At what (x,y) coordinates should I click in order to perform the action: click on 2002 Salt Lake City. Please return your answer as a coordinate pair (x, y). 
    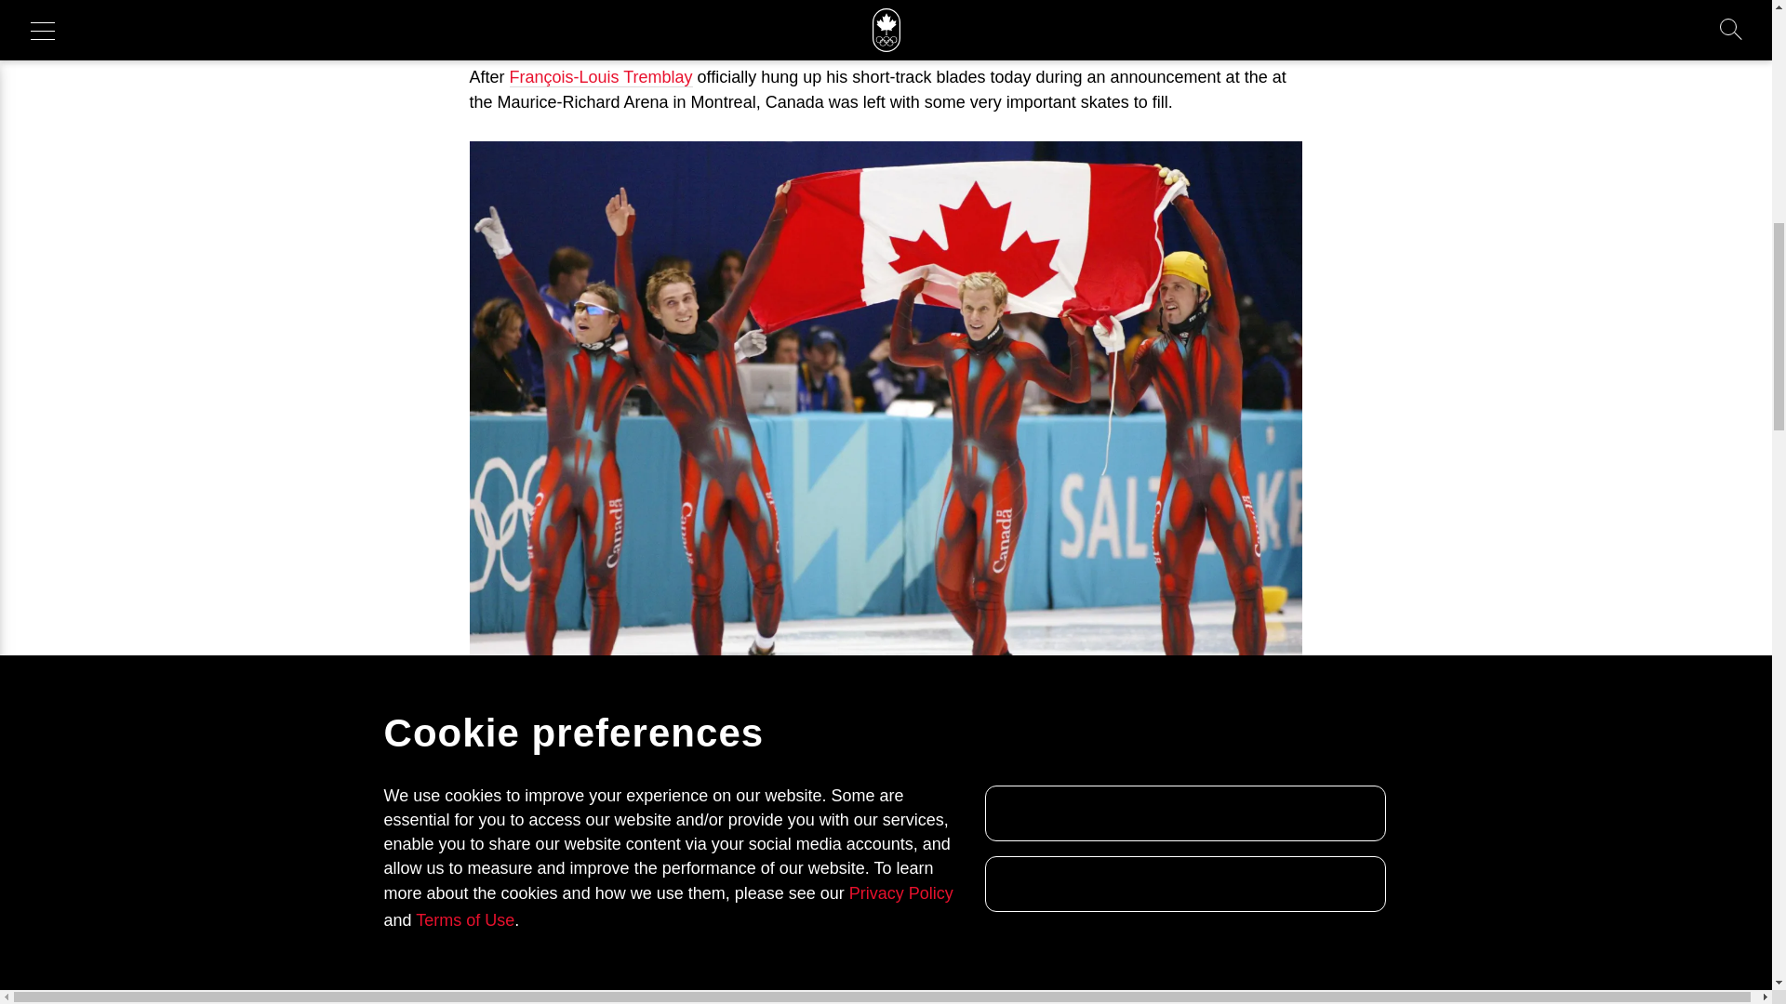
    Looking at the image, I should click on (540, 909).